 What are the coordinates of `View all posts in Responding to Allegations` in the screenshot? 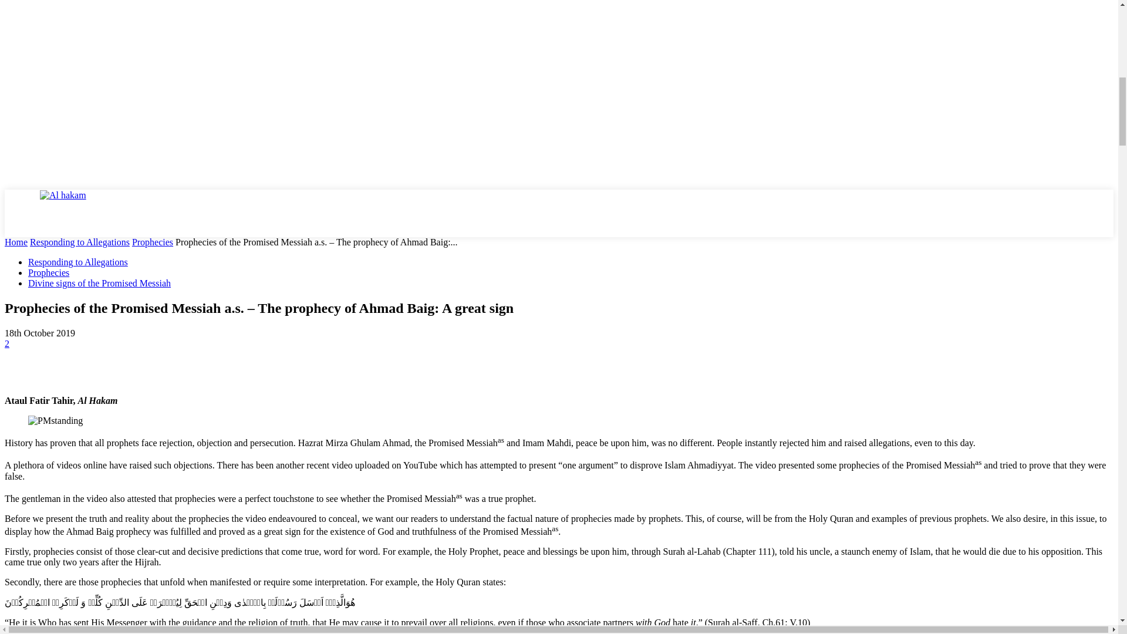 It's located at (80, 242).